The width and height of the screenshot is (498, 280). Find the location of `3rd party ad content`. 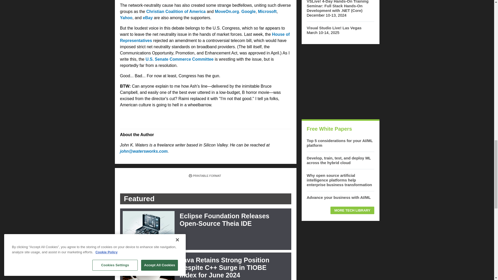

3rd party ad content is located at coordinates (340, 81).